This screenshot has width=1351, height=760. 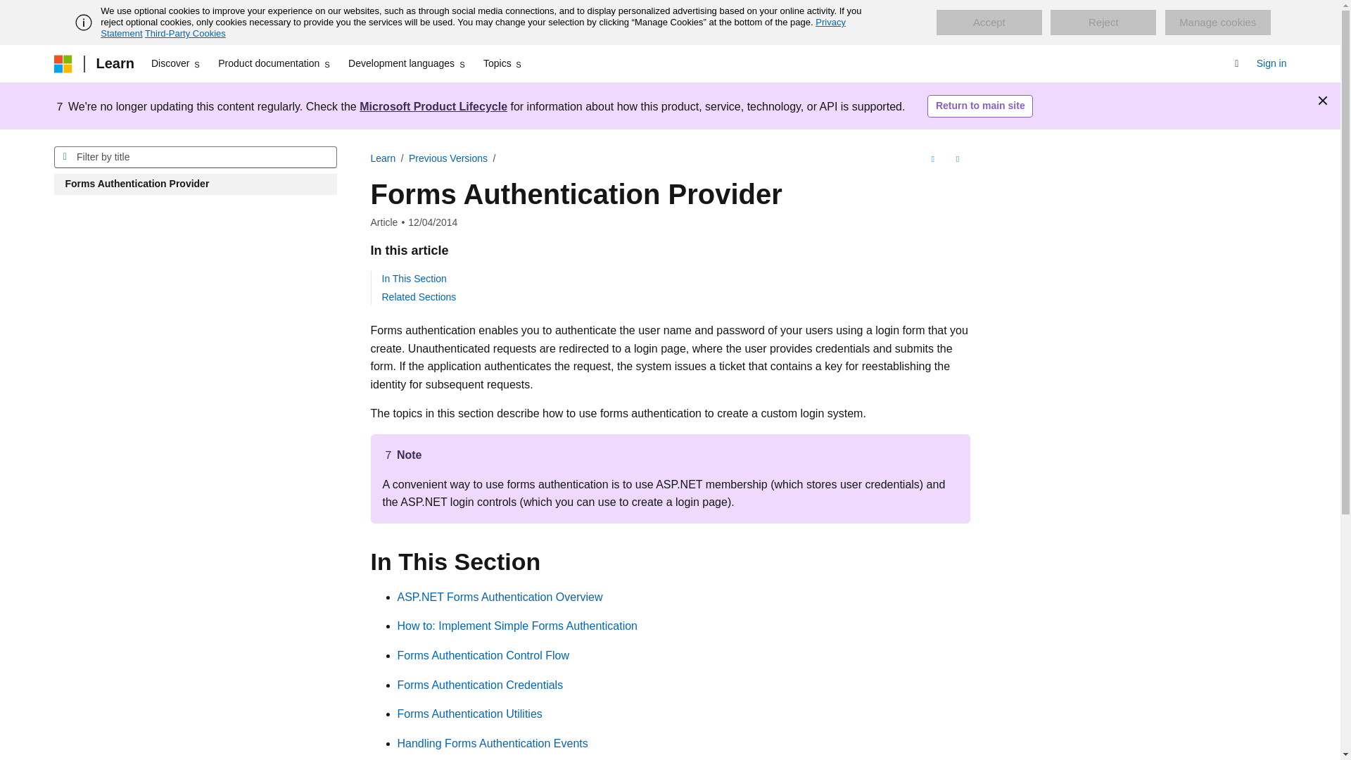 I want to click on Product documentation, so click(x=274, y=63).